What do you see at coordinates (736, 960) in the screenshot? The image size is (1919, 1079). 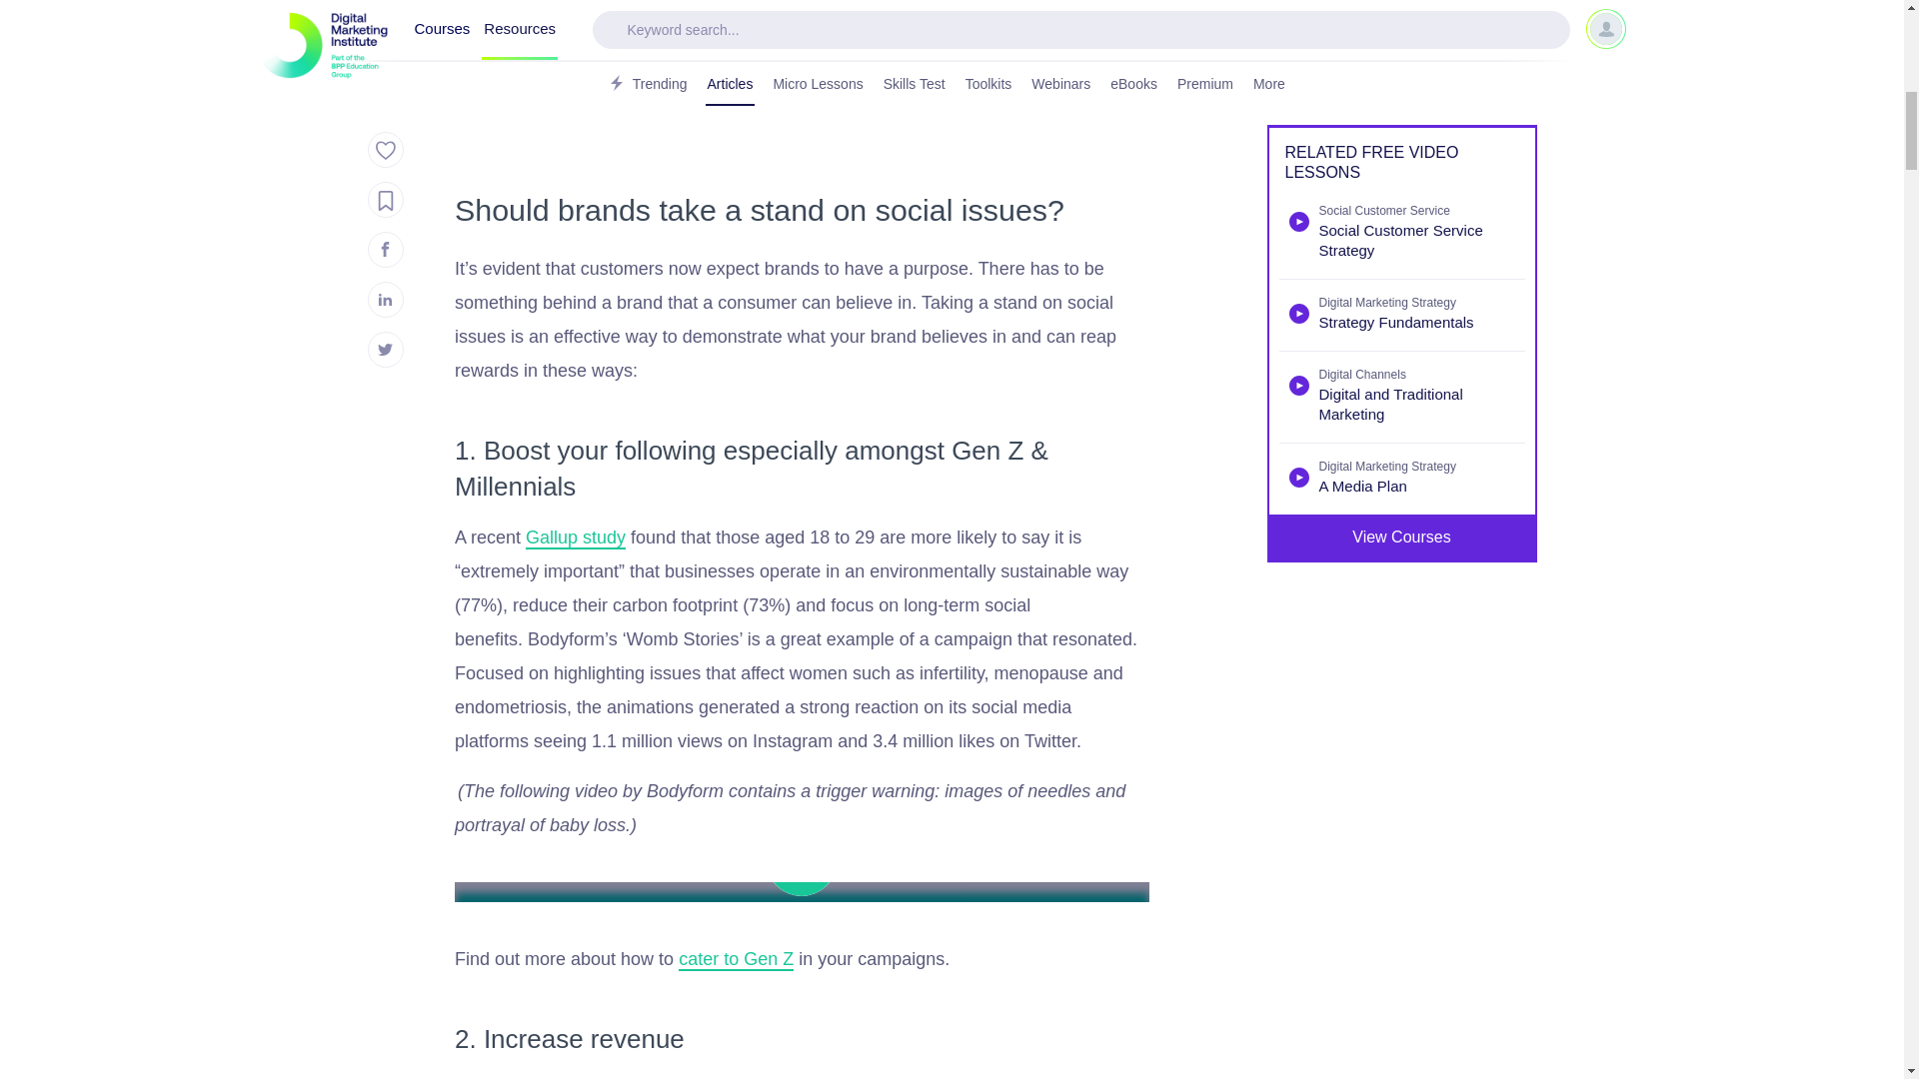 I see `cater to Gen Z` at bounding box center [736, 960].